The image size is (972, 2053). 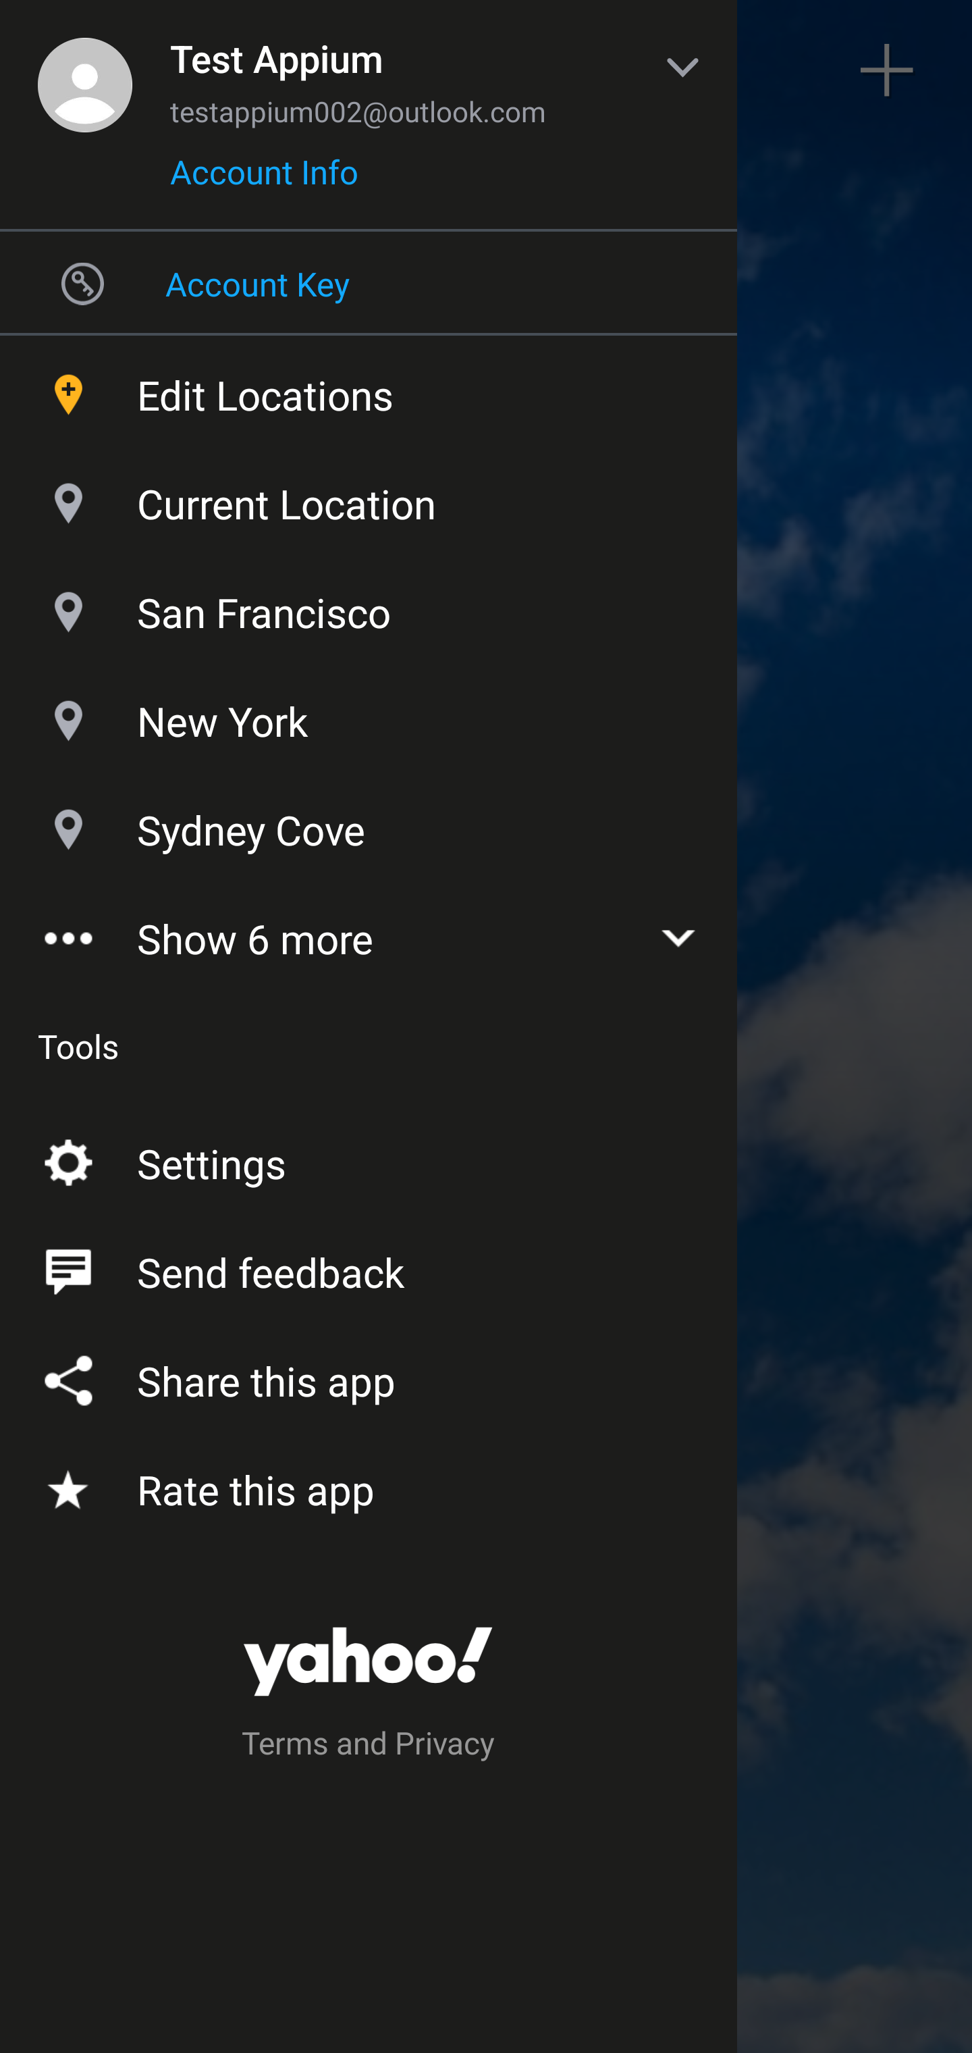 I want to click on Sydney Cove, so click(x=369, y=824).